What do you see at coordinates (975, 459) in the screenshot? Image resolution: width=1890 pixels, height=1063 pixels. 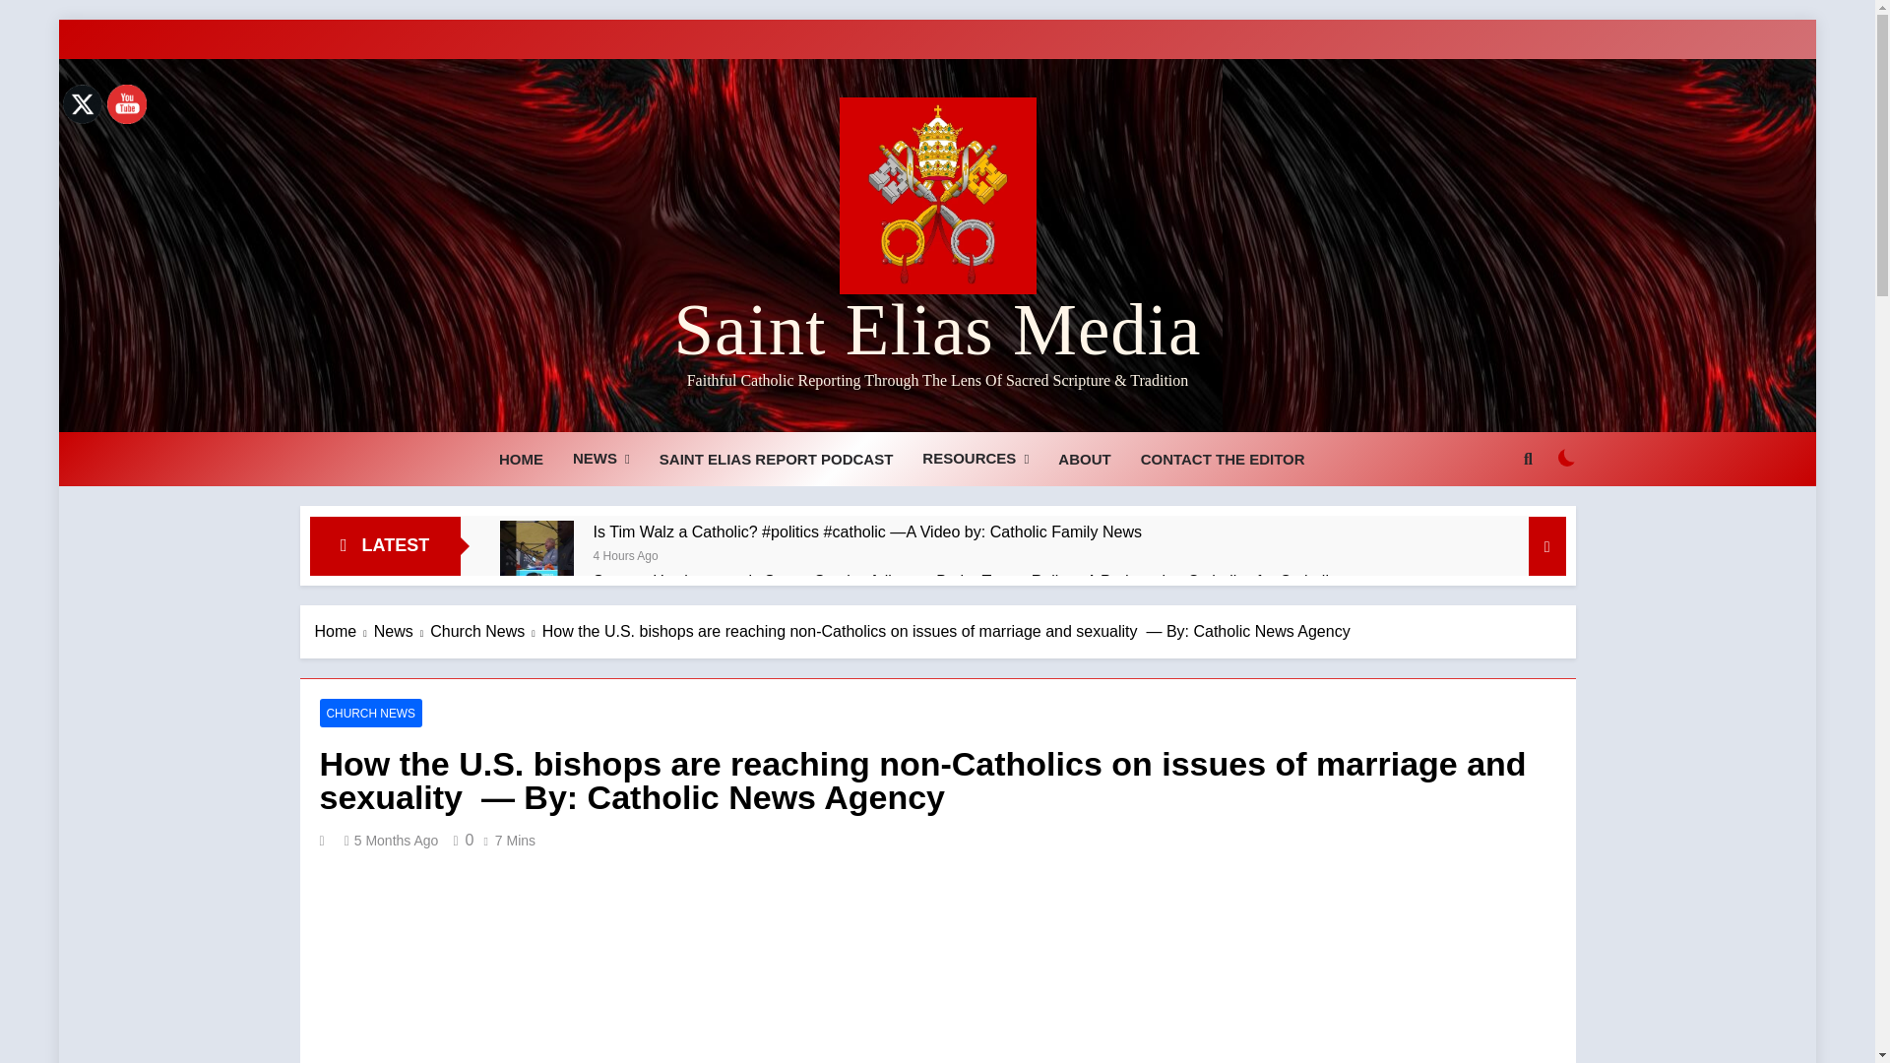 I see `RESOURCES` at bounding box center [975, 459].